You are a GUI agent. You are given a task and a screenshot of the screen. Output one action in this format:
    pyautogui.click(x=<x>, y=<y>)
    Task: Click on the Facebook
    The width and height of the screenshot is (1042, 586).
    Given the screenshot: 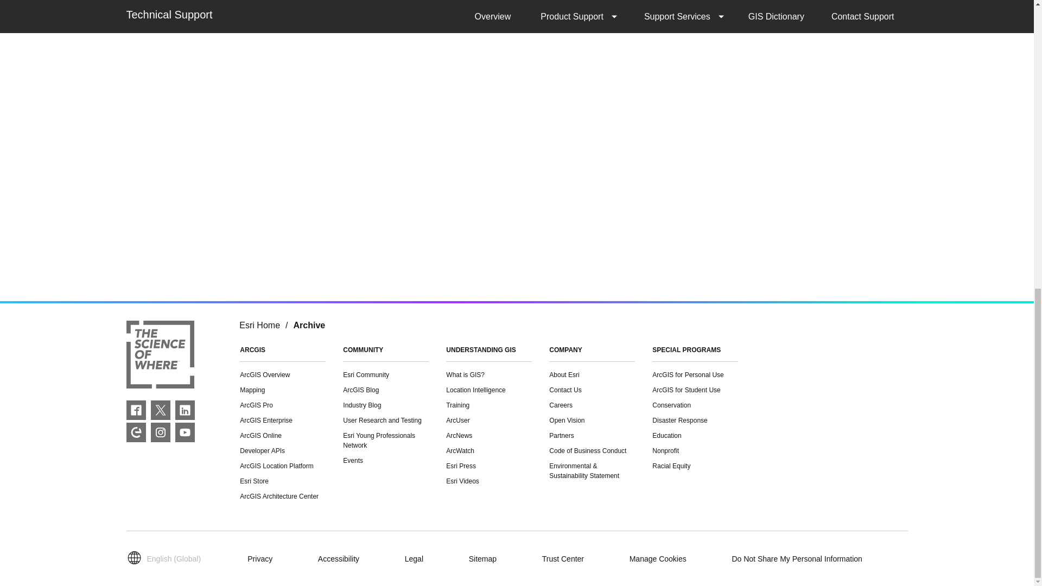 What is the action you would take?
    pyautogui.click(x=136, y=410)
    